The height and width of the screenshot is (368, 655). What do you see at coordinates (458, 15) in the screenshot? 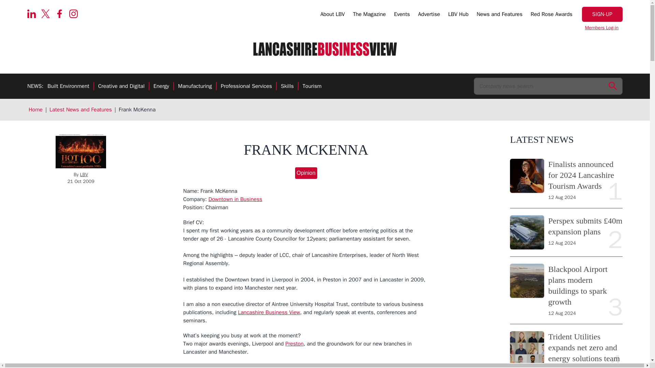
I see `LBV Hub` at bounding box center [458, 15].